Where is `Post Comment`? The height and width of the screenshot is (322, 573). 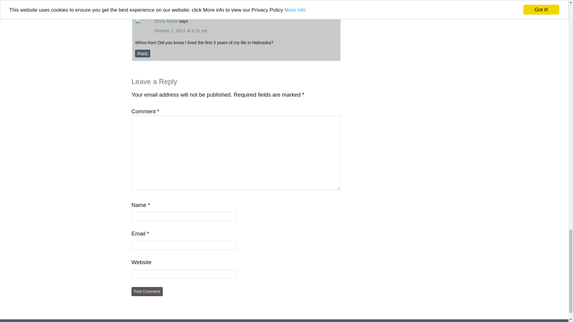 Post Comment is located at coordinates (147, 292).